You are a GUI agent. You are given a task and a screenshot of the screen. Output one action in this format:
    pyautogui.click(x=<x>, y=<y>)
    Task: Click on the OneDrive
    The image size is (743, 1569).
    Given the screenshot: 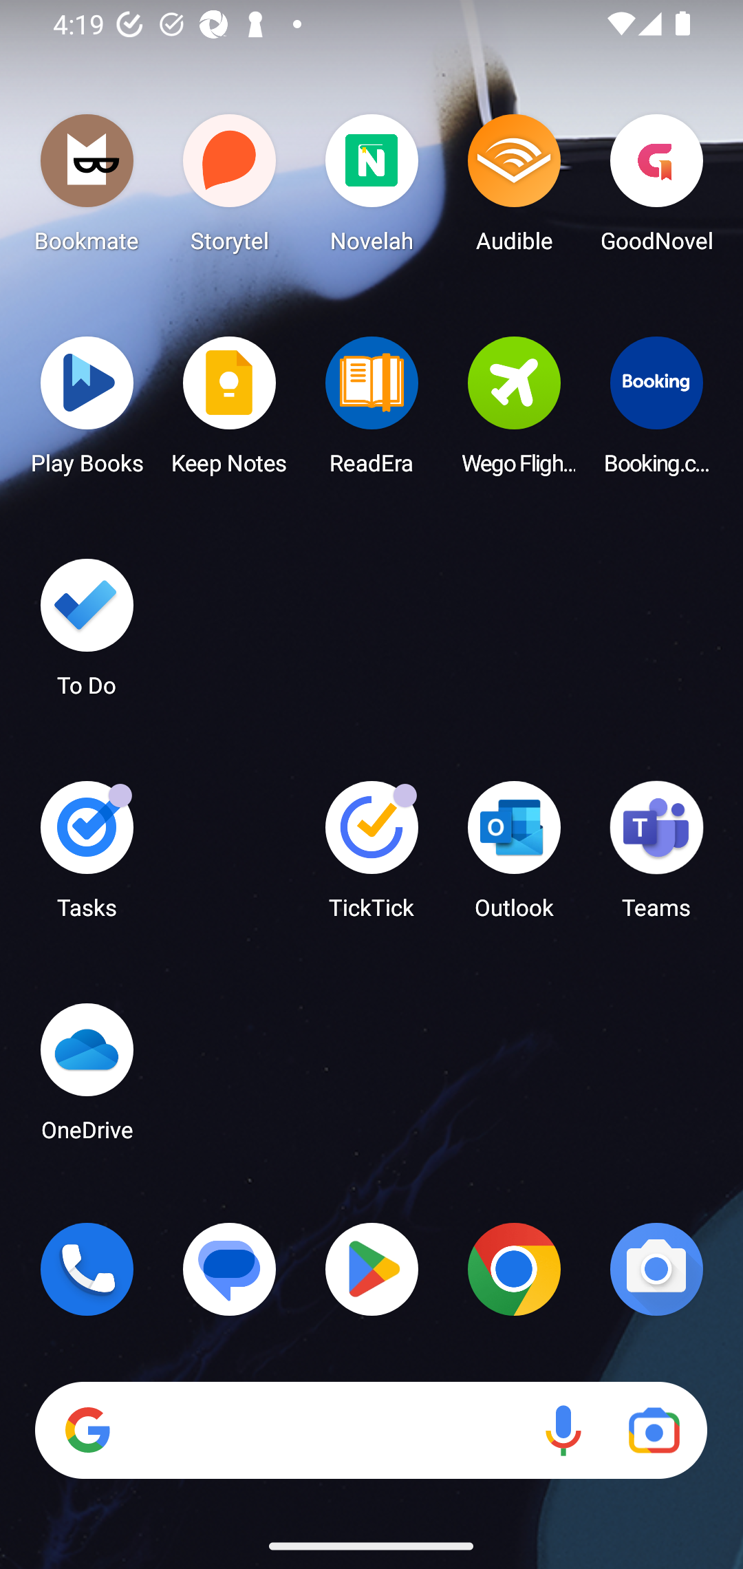 What is the action you would take?
    pyautogui.click(x=87, y=1078)
    